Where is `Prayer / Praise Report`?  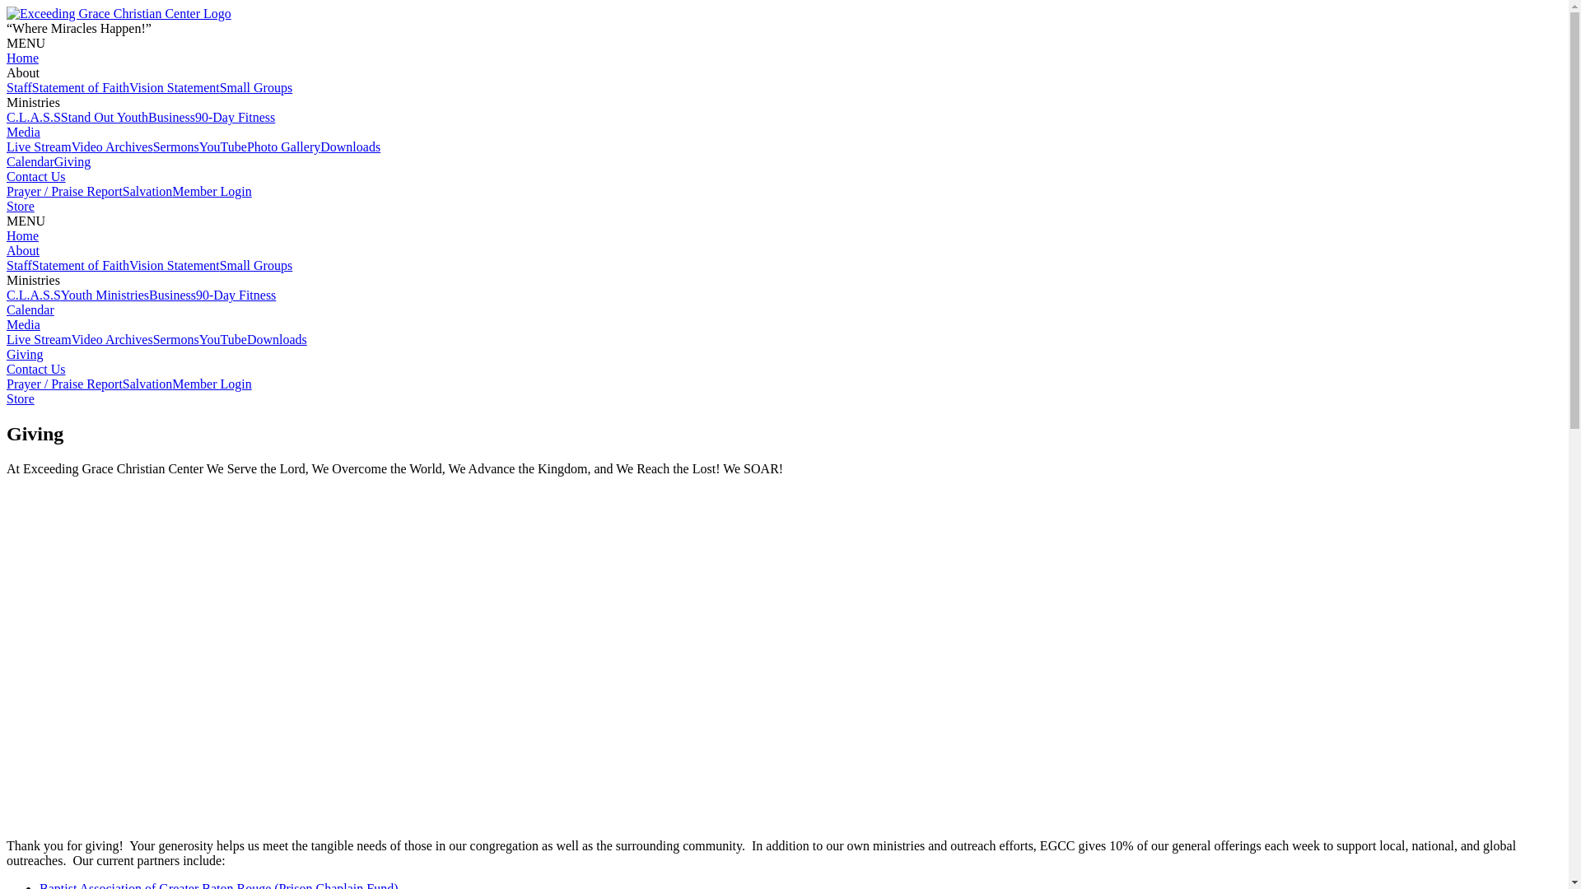 Prayer / Praise Report is located at coordinates (64, 191).